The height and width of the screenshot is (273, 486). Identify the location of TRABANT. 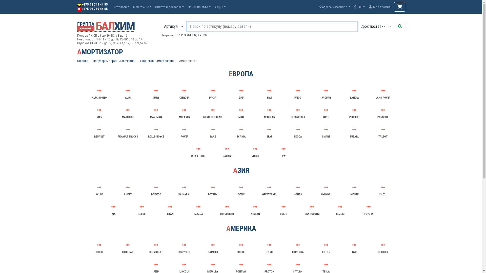
(227, 151).